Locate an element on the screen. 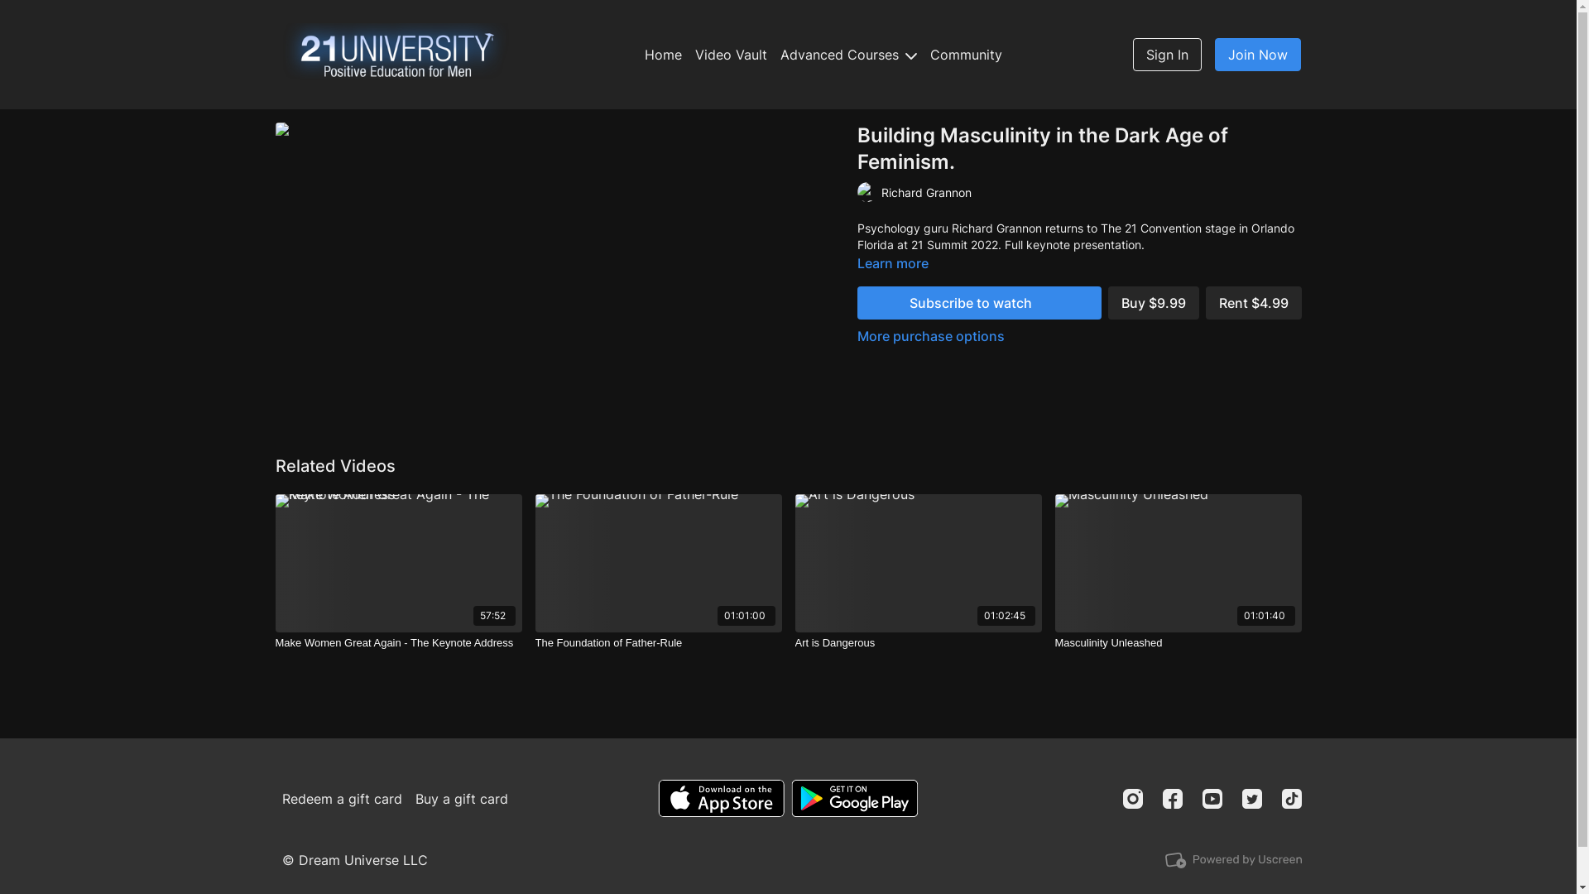 The height and width of the screenshot is (894, 1589). Join Now is located at coordinates (1258, 55).